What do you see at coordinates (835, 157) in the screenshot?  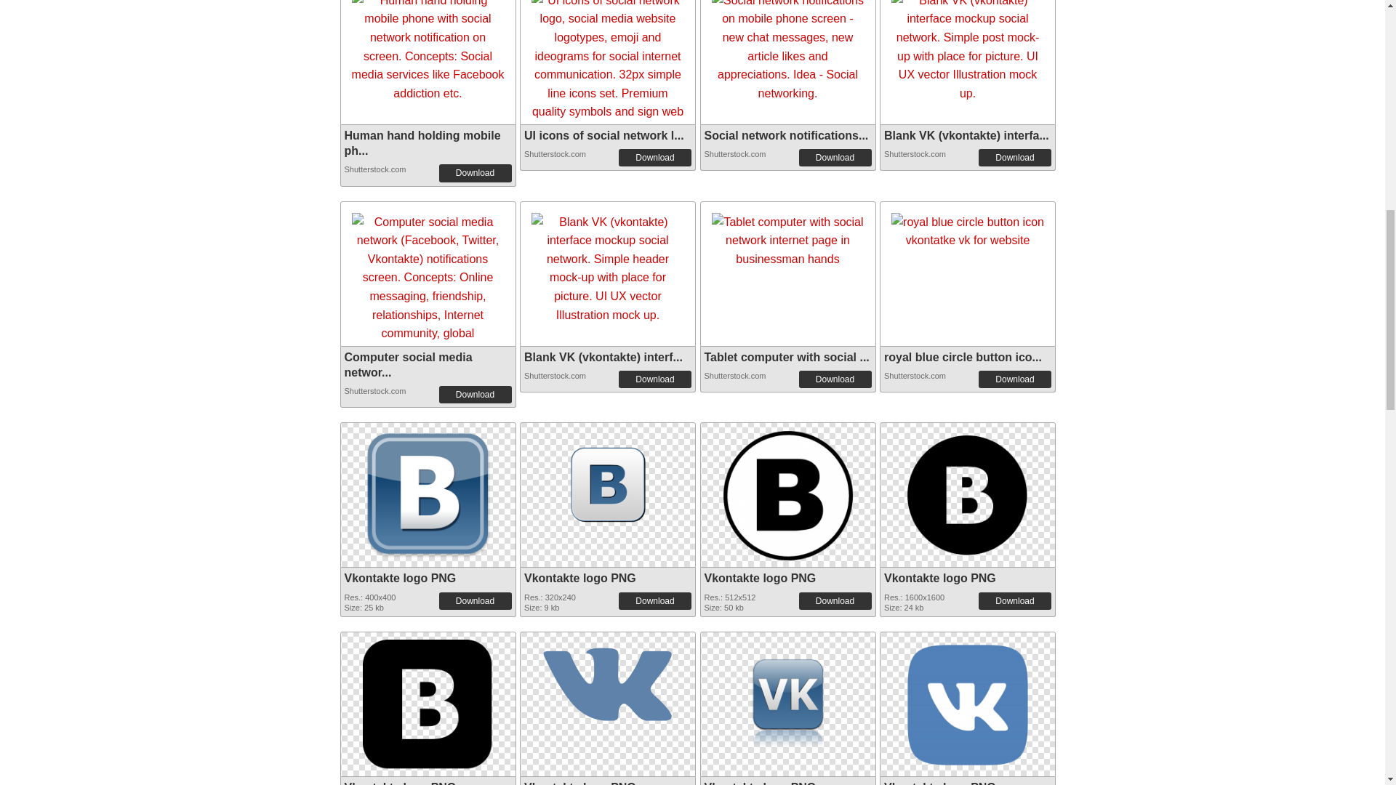 I see `Download` at bounding box center [835, 157].